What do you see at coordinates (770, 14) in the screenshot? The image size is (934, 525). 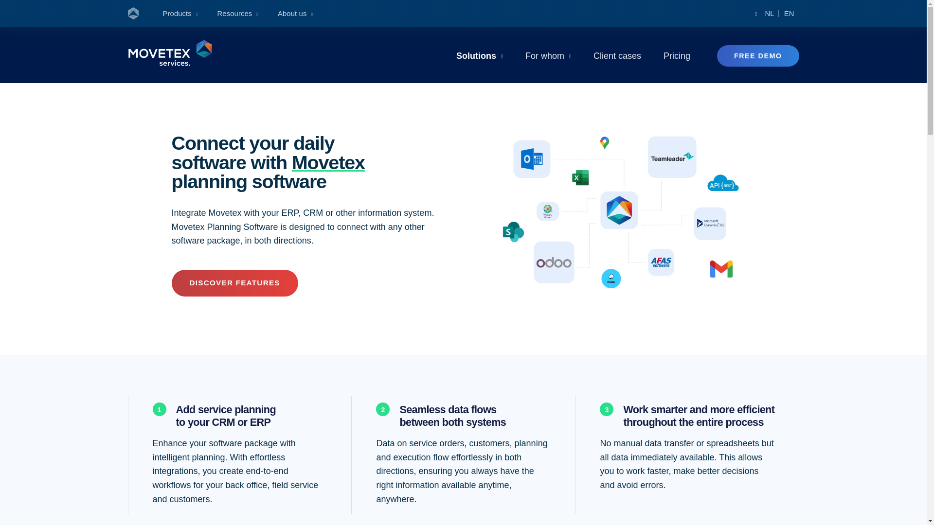 I see `NL` at bounding box center [770, 14].